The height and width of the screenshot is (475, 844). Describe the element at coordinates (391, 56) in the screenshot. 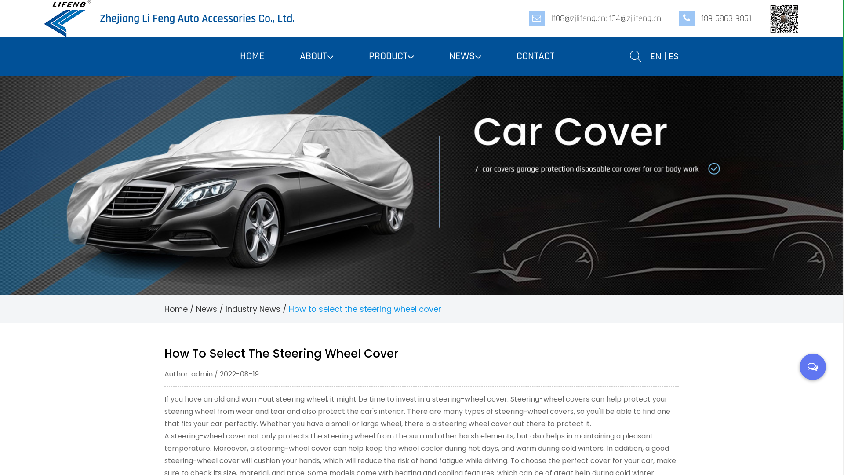

I see `PRODUCT` at that location.